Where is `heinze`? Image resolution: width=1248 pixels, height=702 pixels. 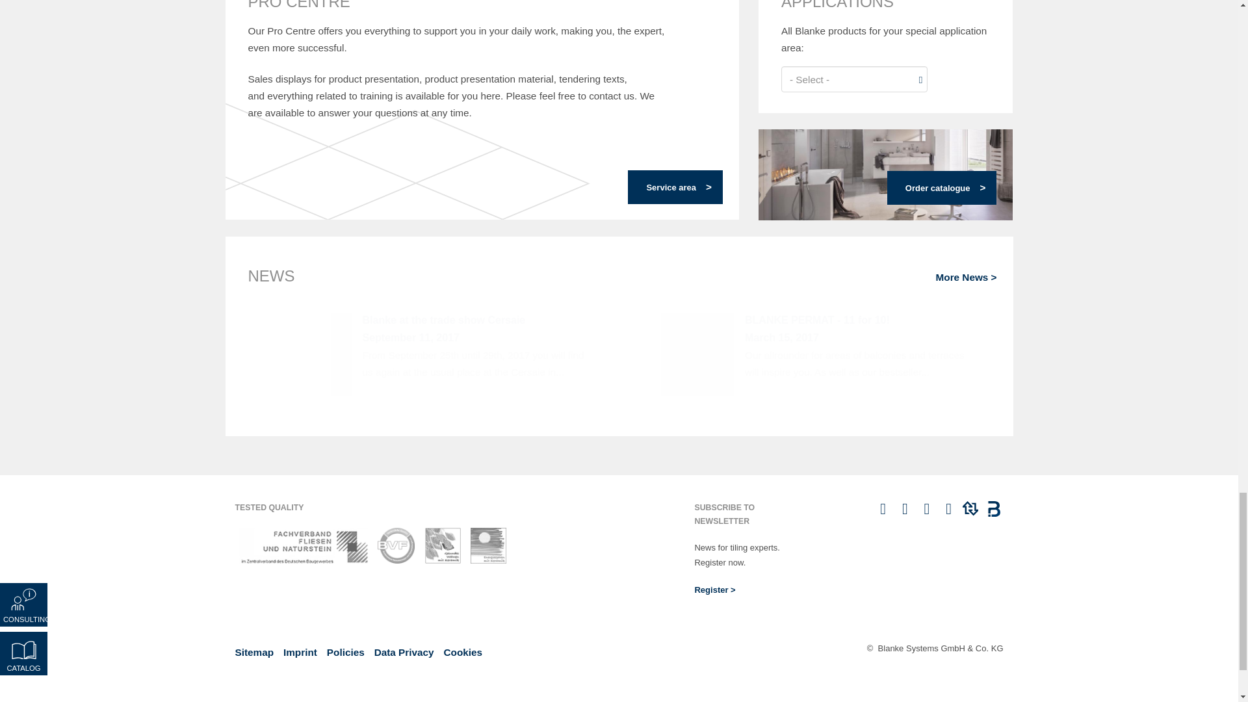
heinze is located at coordinates (970, 512).